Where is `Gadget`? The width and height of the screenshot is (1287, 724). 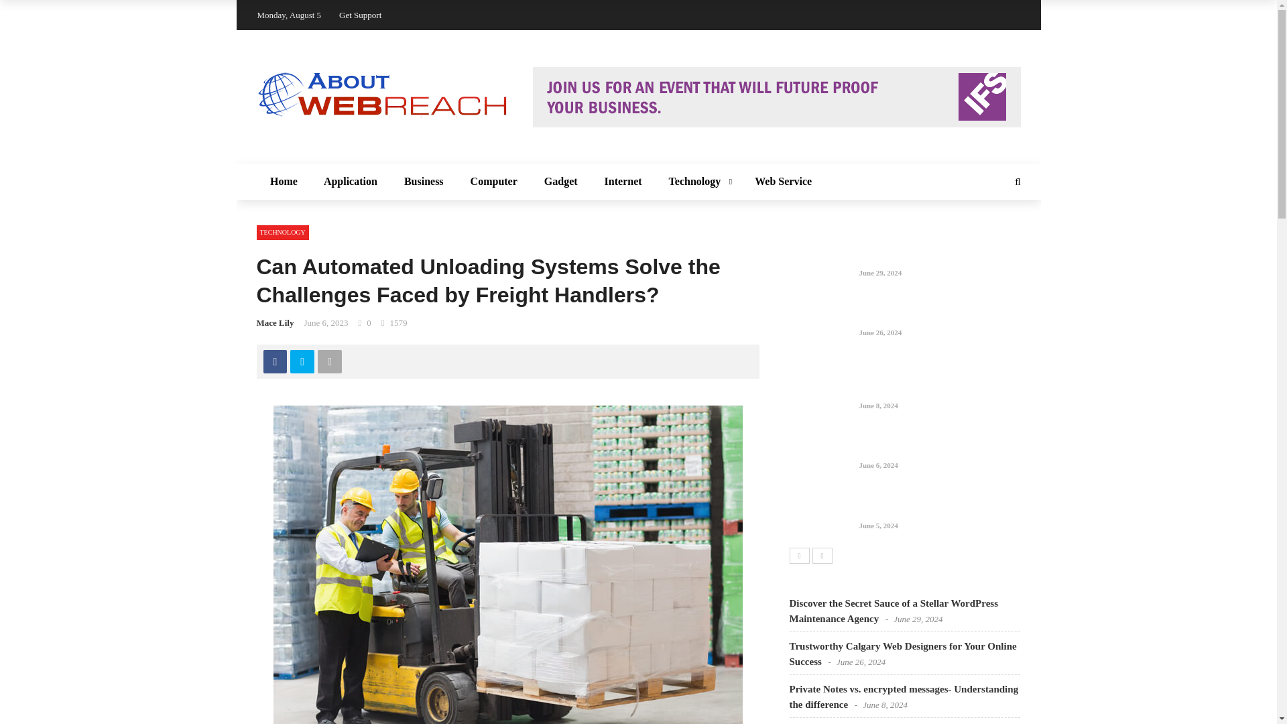 Gadget is located at coordinates (560, 182).